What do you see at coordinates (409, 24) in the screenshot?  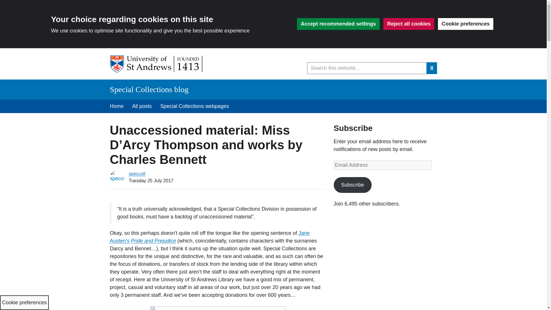 I see `Reject all cookies` at bounding box center [409, 24].